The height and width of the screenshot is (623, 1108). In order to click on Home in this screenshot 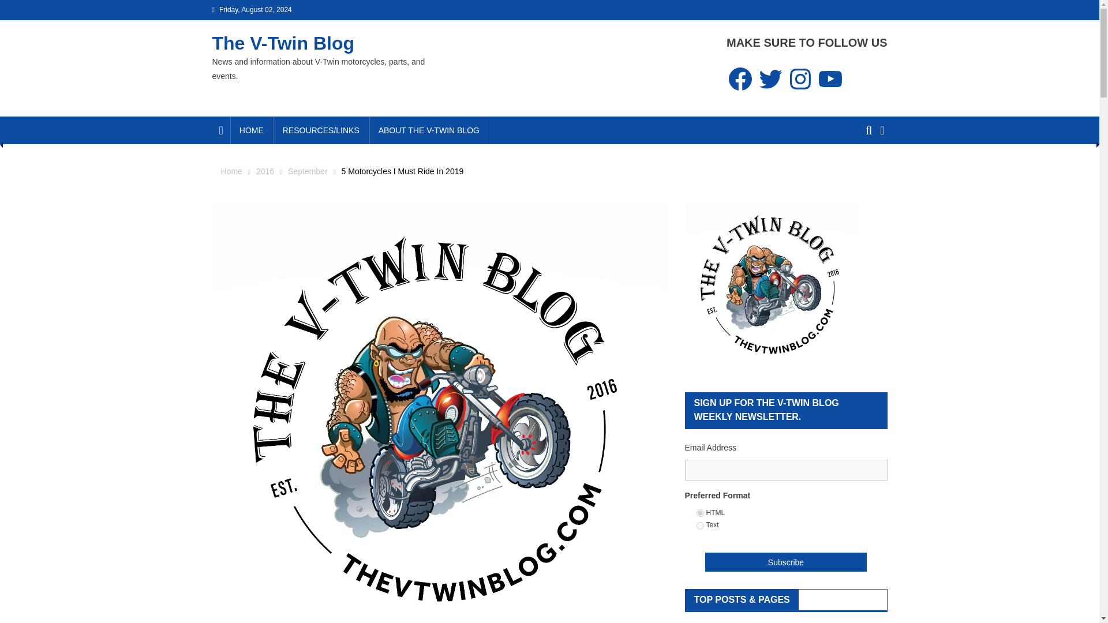, I will do `click(231, 171)`.